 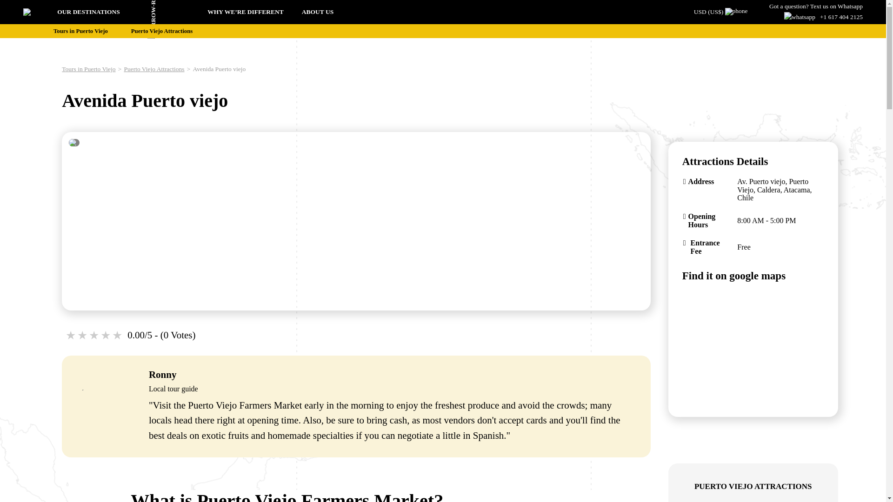 What do you see at coordinates (94, 336) in the screenshot?
I see `3 stars` at bounding box center [94, 336].